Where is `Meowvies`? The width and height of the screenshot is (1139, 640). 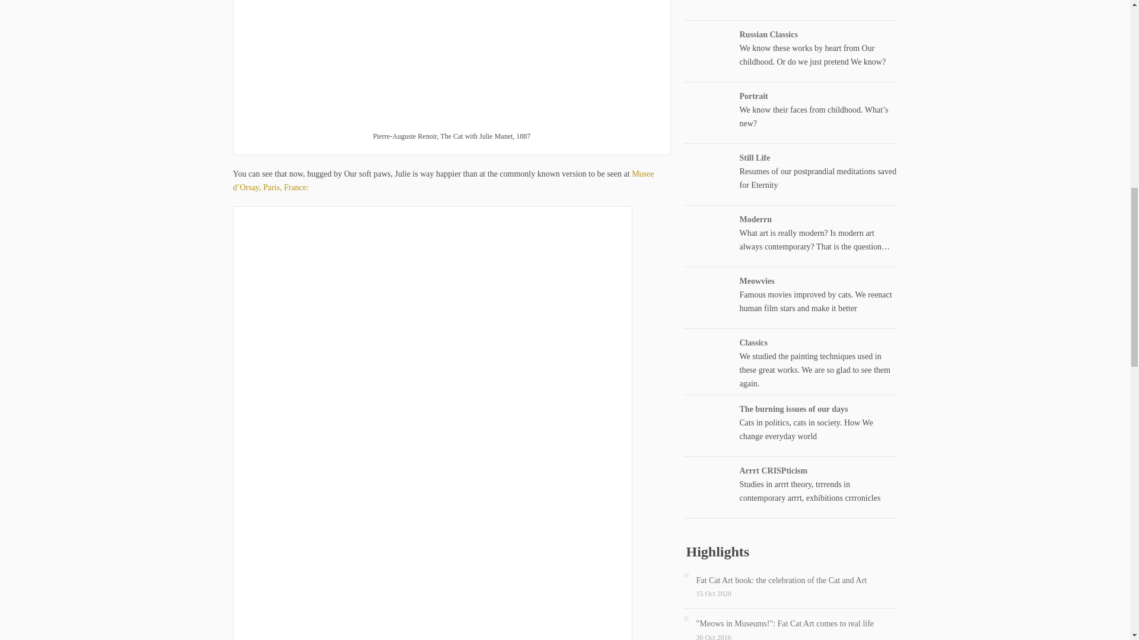 Meowvies is located at coordinates (757, 280).